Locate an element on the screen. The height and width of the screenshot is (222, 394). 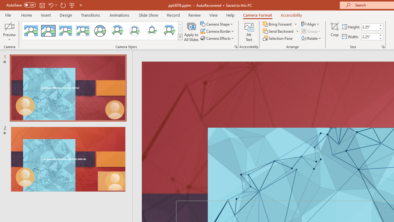
Apply to All Slides is located at coordinates (191, 31).